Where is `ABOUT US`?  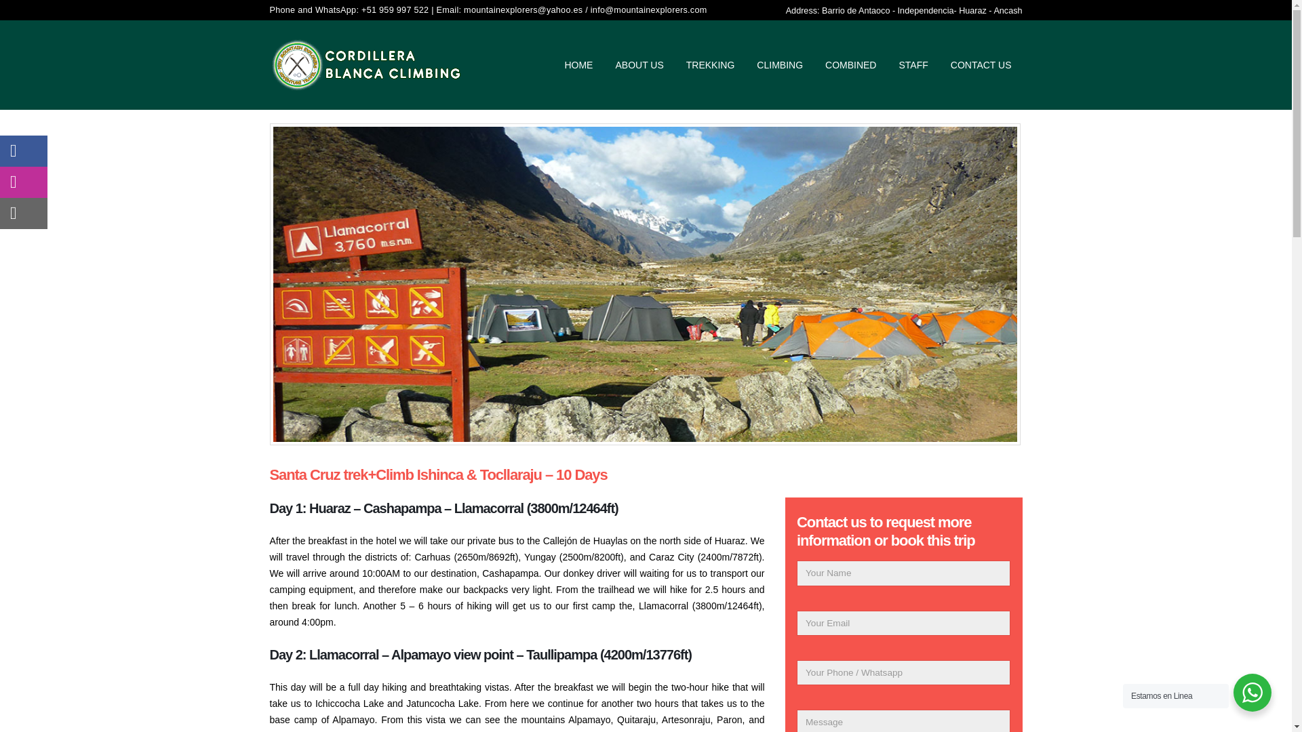 ABOUT US is located at coordinates (639, 65).